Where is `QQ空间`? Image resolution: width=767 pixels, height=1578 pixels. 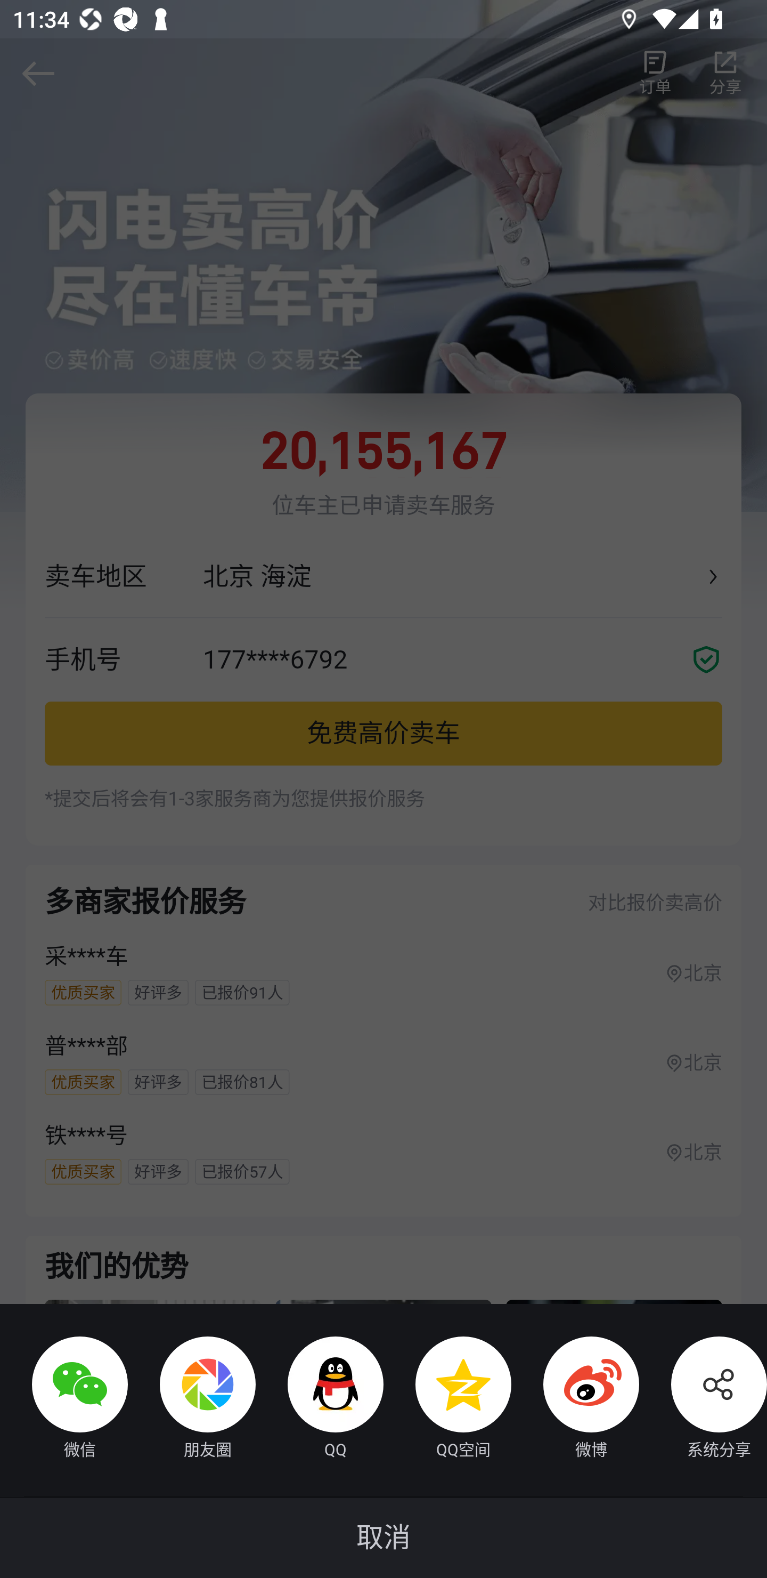 QQ空间 is located at coordinates (447, 1399).